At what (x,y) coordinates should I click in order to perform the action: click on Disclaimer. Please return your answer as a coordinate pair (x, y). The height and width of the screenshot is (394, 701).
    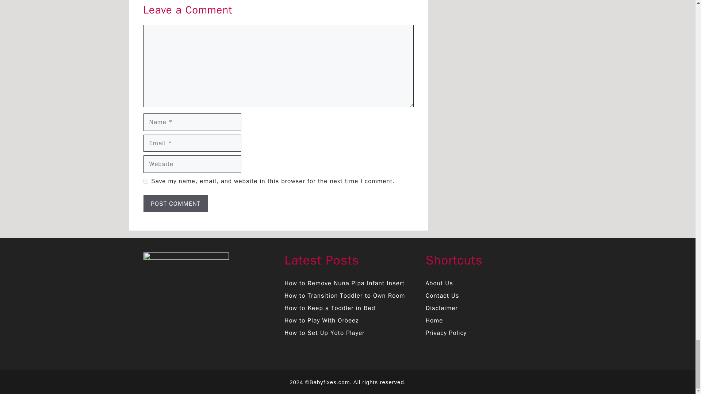
    Looking at the image, I should click on (441, 308).